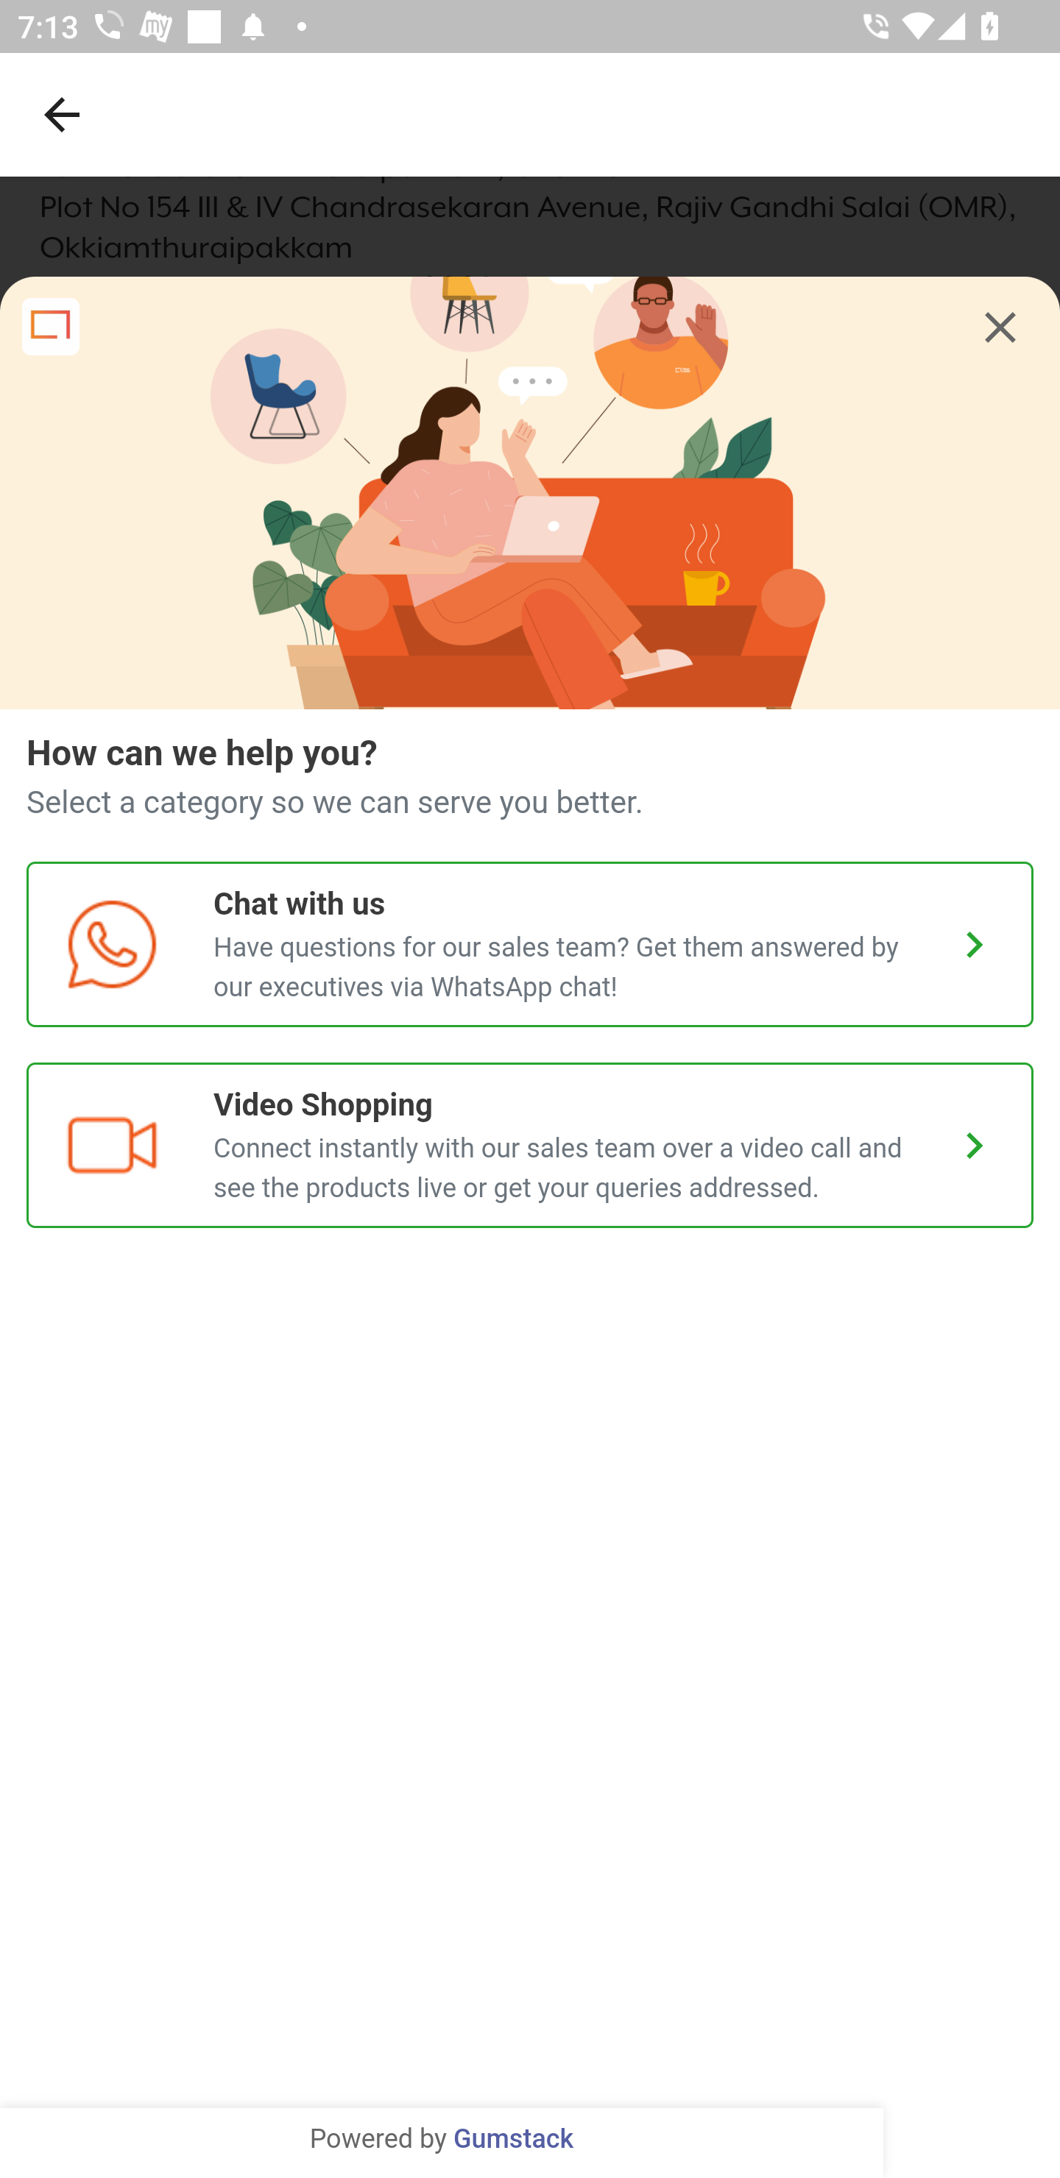  What do you see at coordinates (530, 2125) in the screenshot?
I see `SEE IN MAPS` at bounding box center [530, 2125].